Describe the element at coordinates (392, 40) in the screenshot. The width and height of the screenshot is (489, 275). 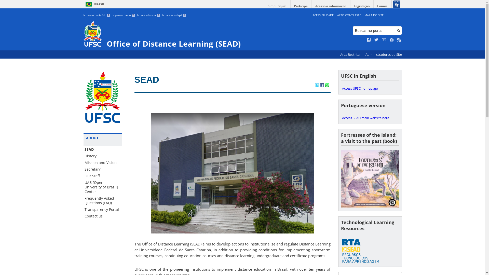
I see `Veja no Instagram` at that location.